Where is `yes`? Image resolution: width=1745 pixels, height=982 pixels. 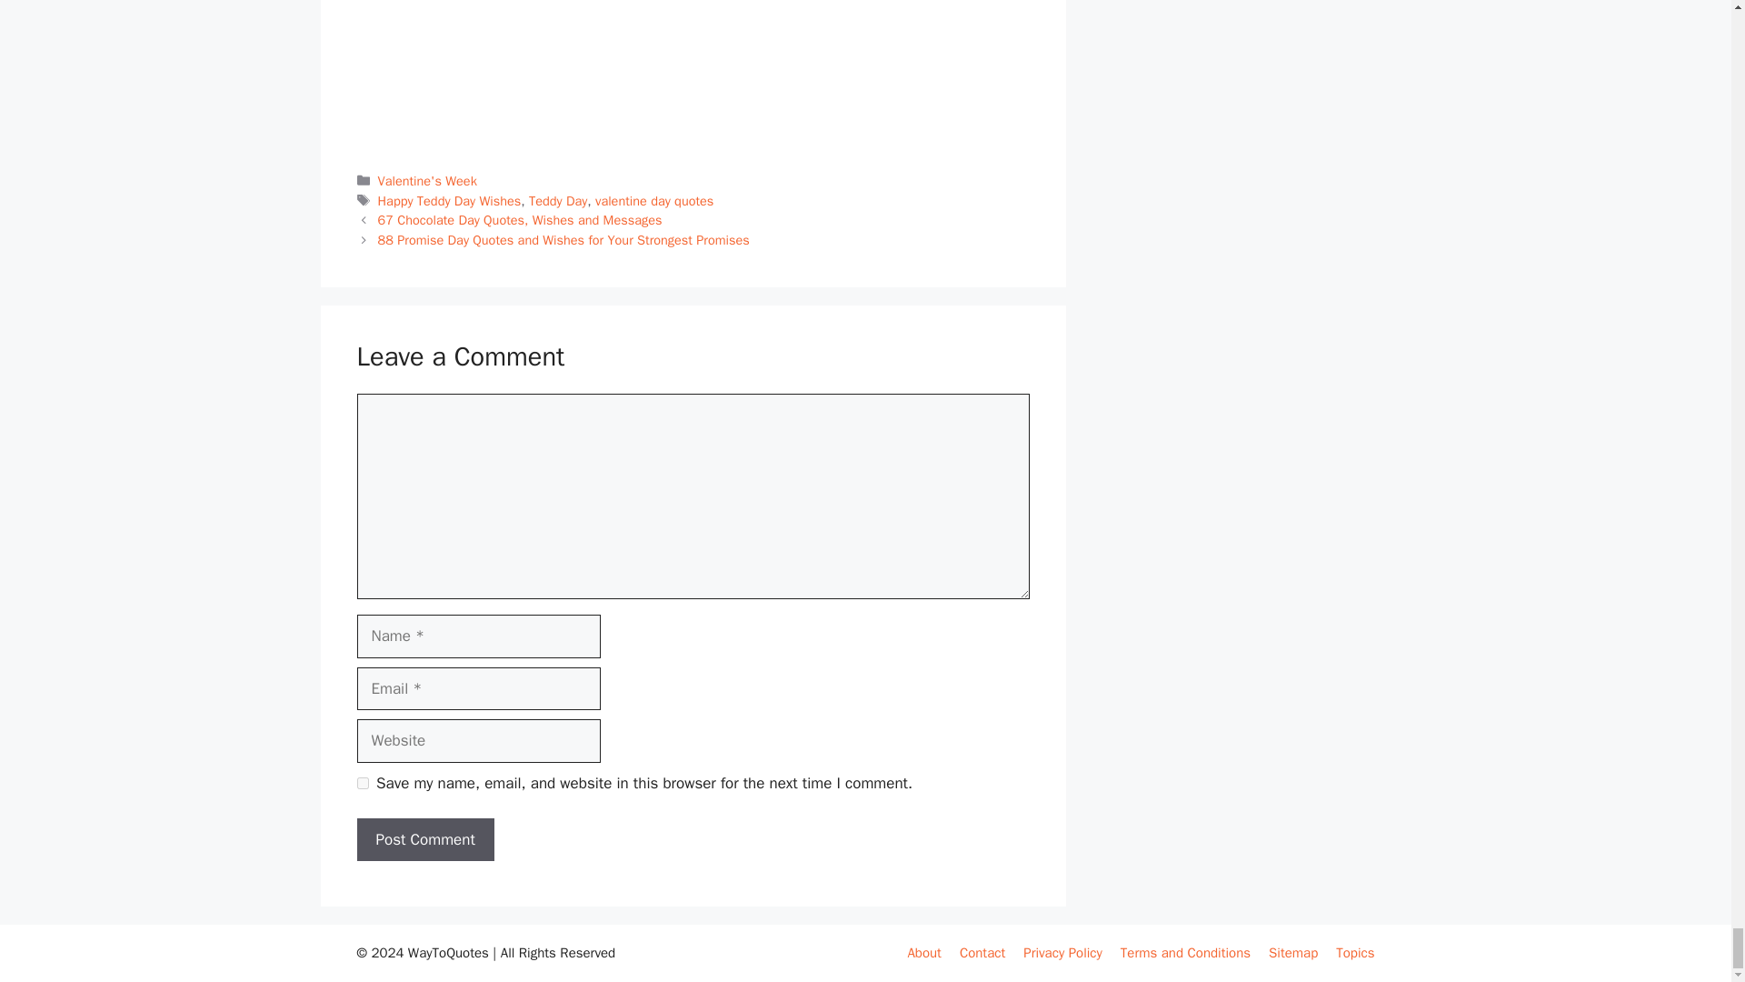 yes is located at coordinates (362, 784).